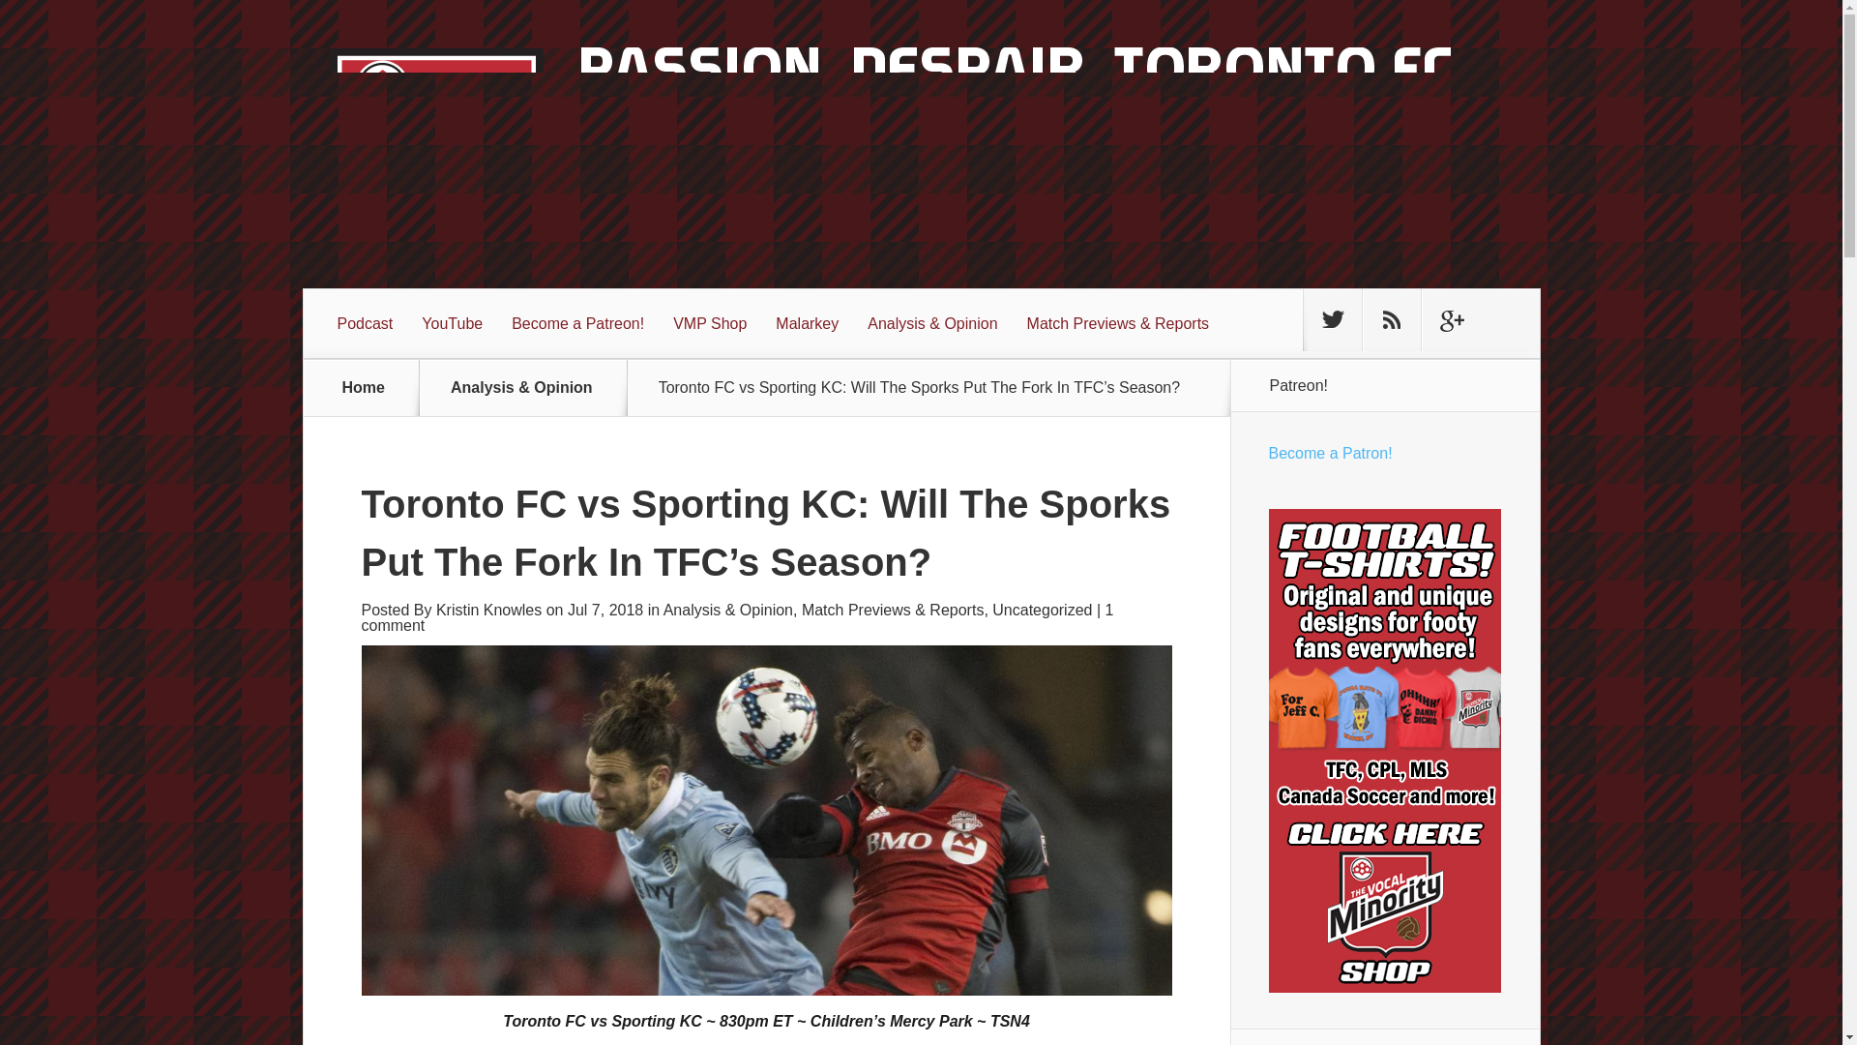  What do you see at coordinates (807, 324) in the screenshot?
I see `Malarkey` at bounding box center [807, 324].